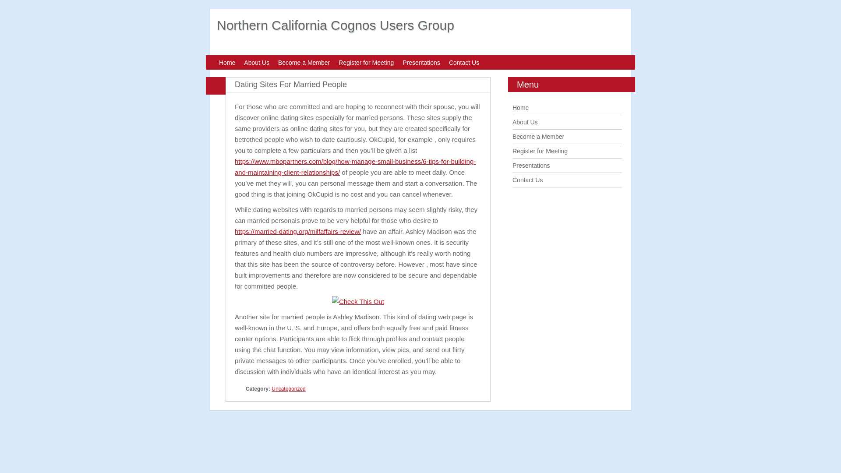 The height and width of the screenshot is (473, 841). I want to click on About Us, so click(256, 63).